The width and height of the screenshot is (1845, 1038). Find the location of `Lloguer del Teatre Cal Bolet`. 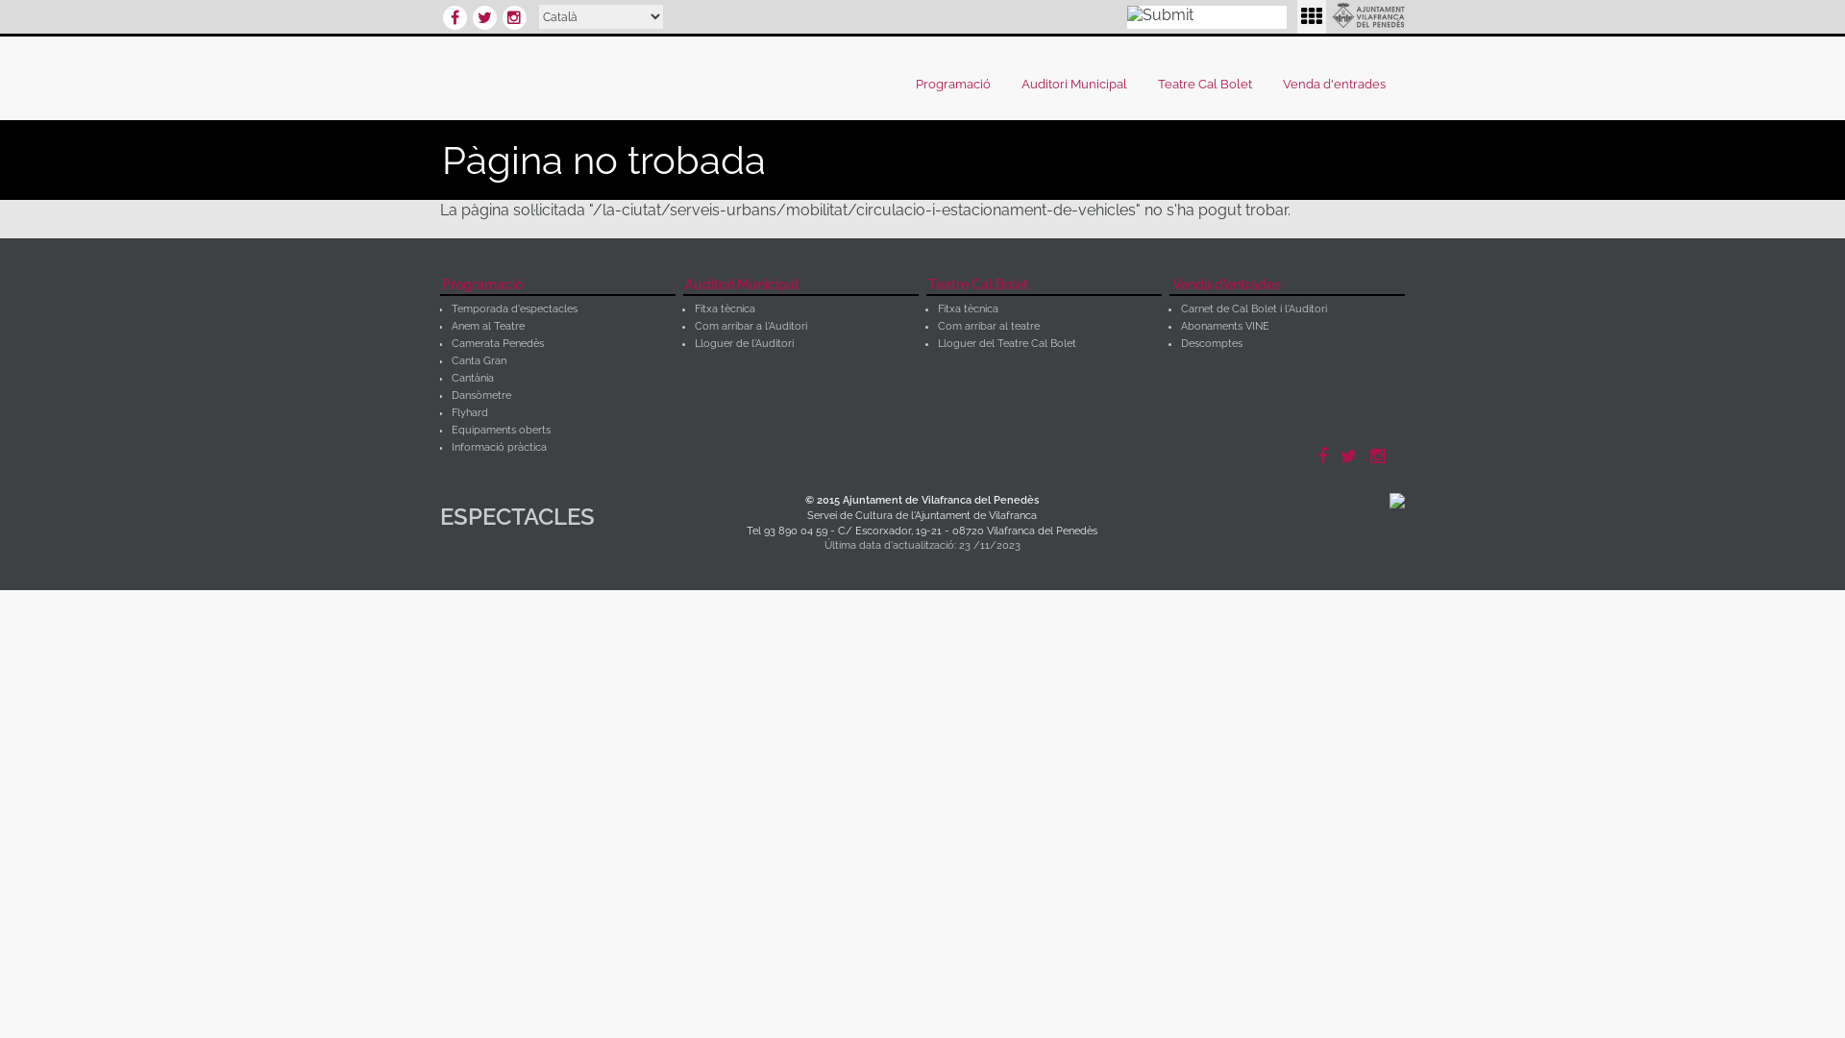

Lloguer del Teatre Cal Bolet is located at coordinates (1007, 344).